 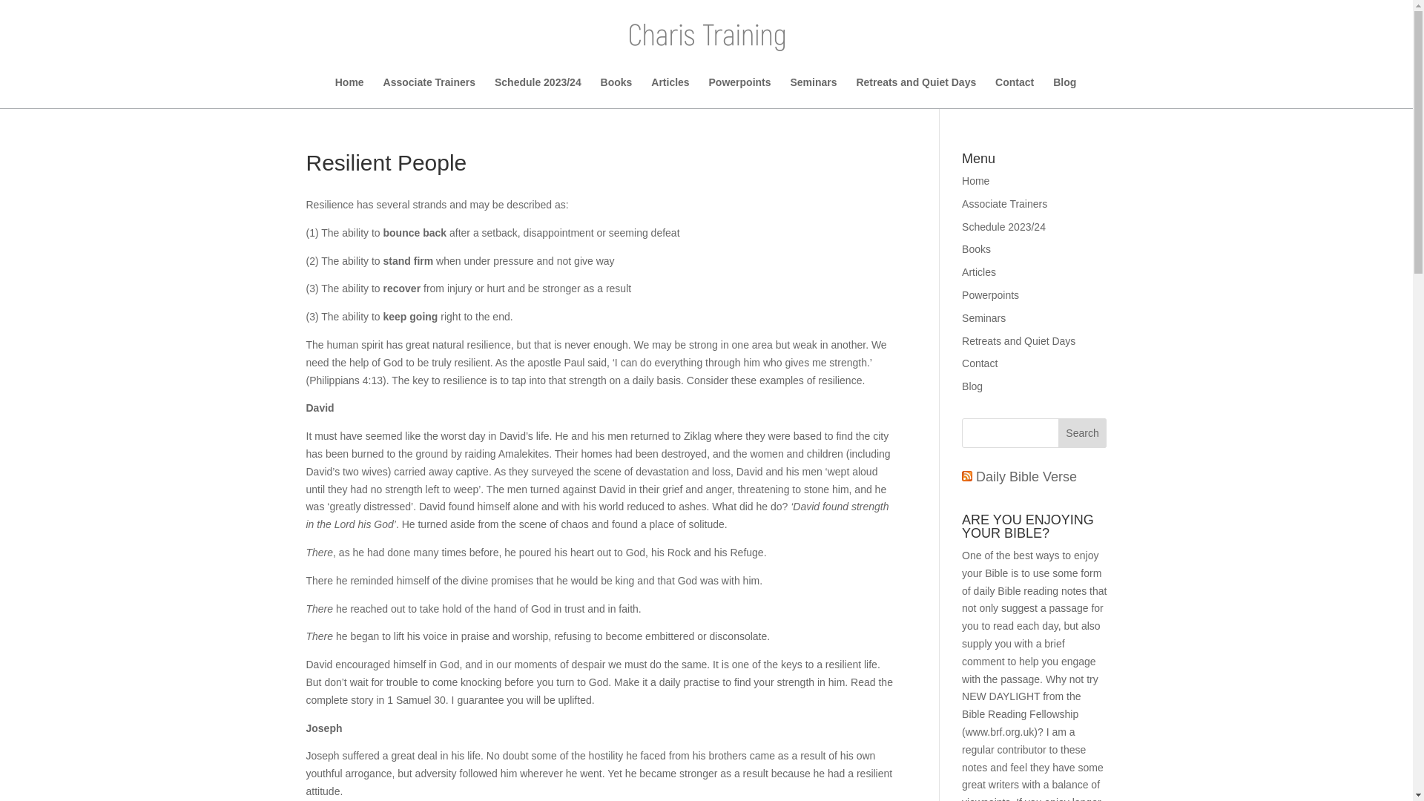 What do you see at coordinates (740, 92) in the screenshot?
I see `Powerpoints` at bounding box center [740, 92].